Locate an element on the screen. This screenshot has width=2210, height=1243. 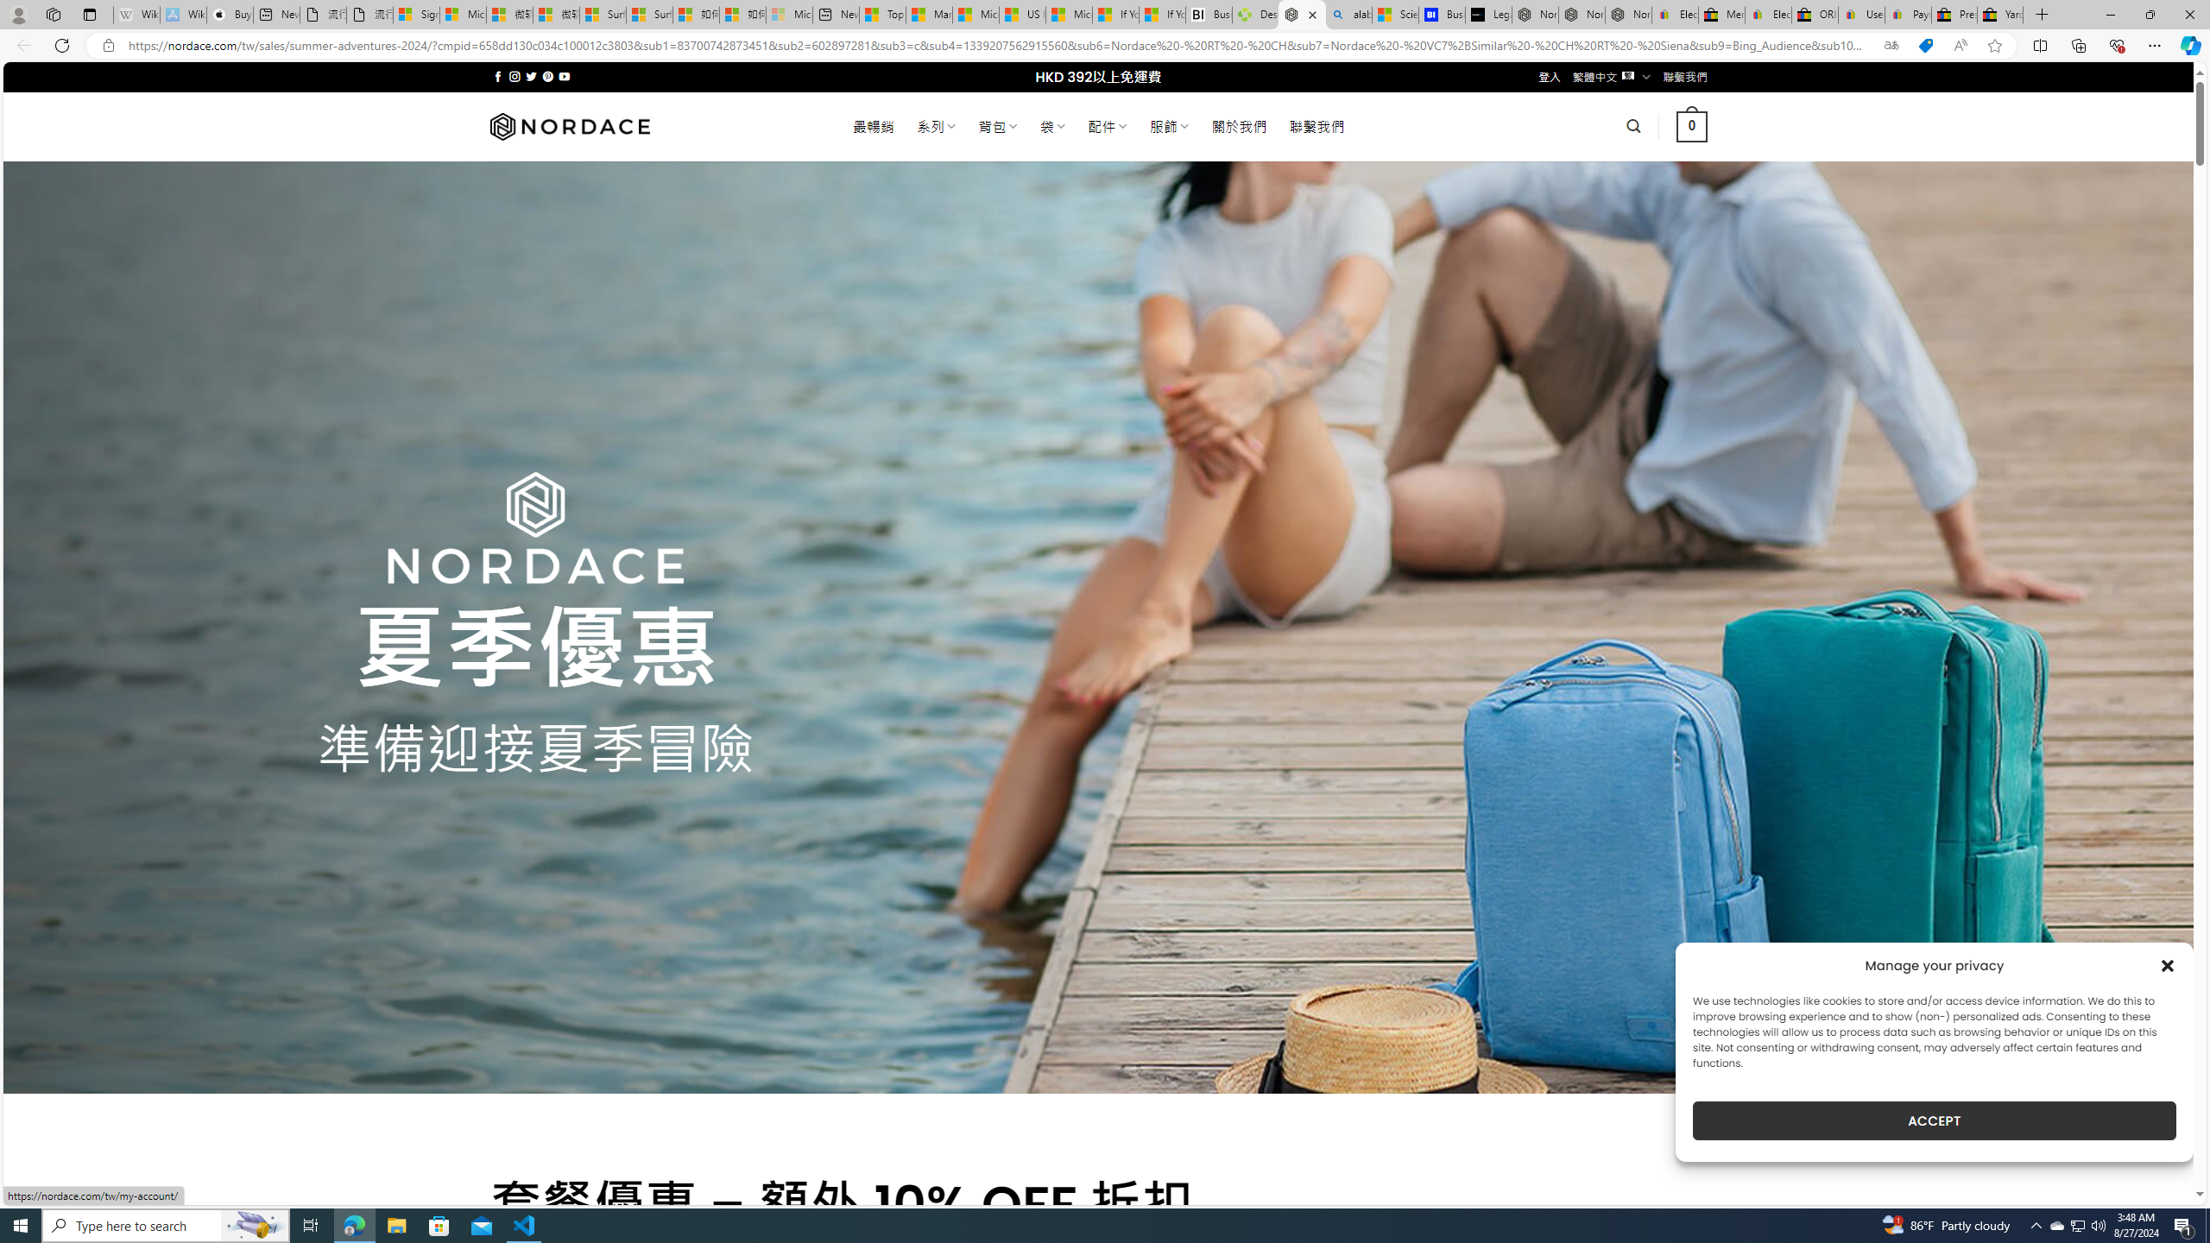
Yard, Garden & Outdoor Living is located at coordinates (1999, 15).